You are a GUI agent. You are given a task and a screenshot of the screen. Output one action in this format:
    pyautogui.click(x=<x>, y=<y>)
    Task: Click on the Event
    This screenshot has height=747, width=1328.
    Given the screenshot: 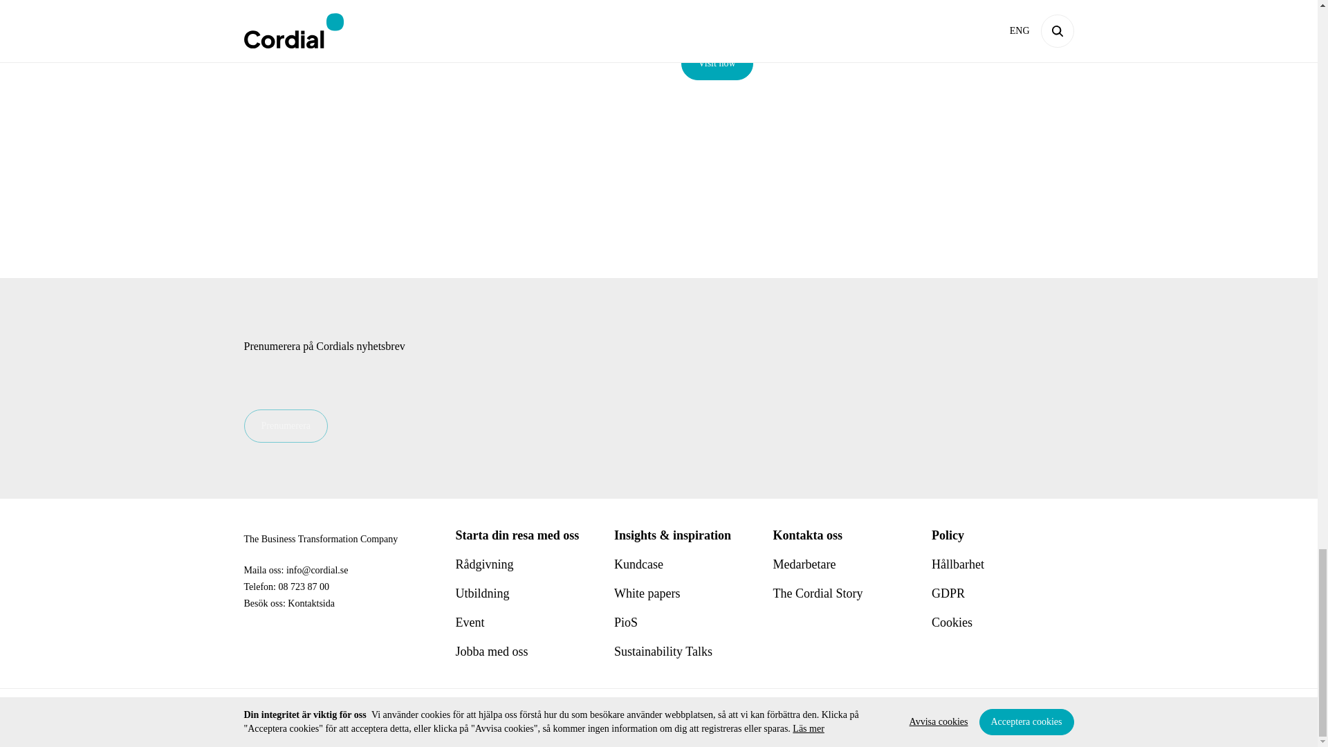 What is the action you would take?
    pyautogui.click(x=470, y=622)
    